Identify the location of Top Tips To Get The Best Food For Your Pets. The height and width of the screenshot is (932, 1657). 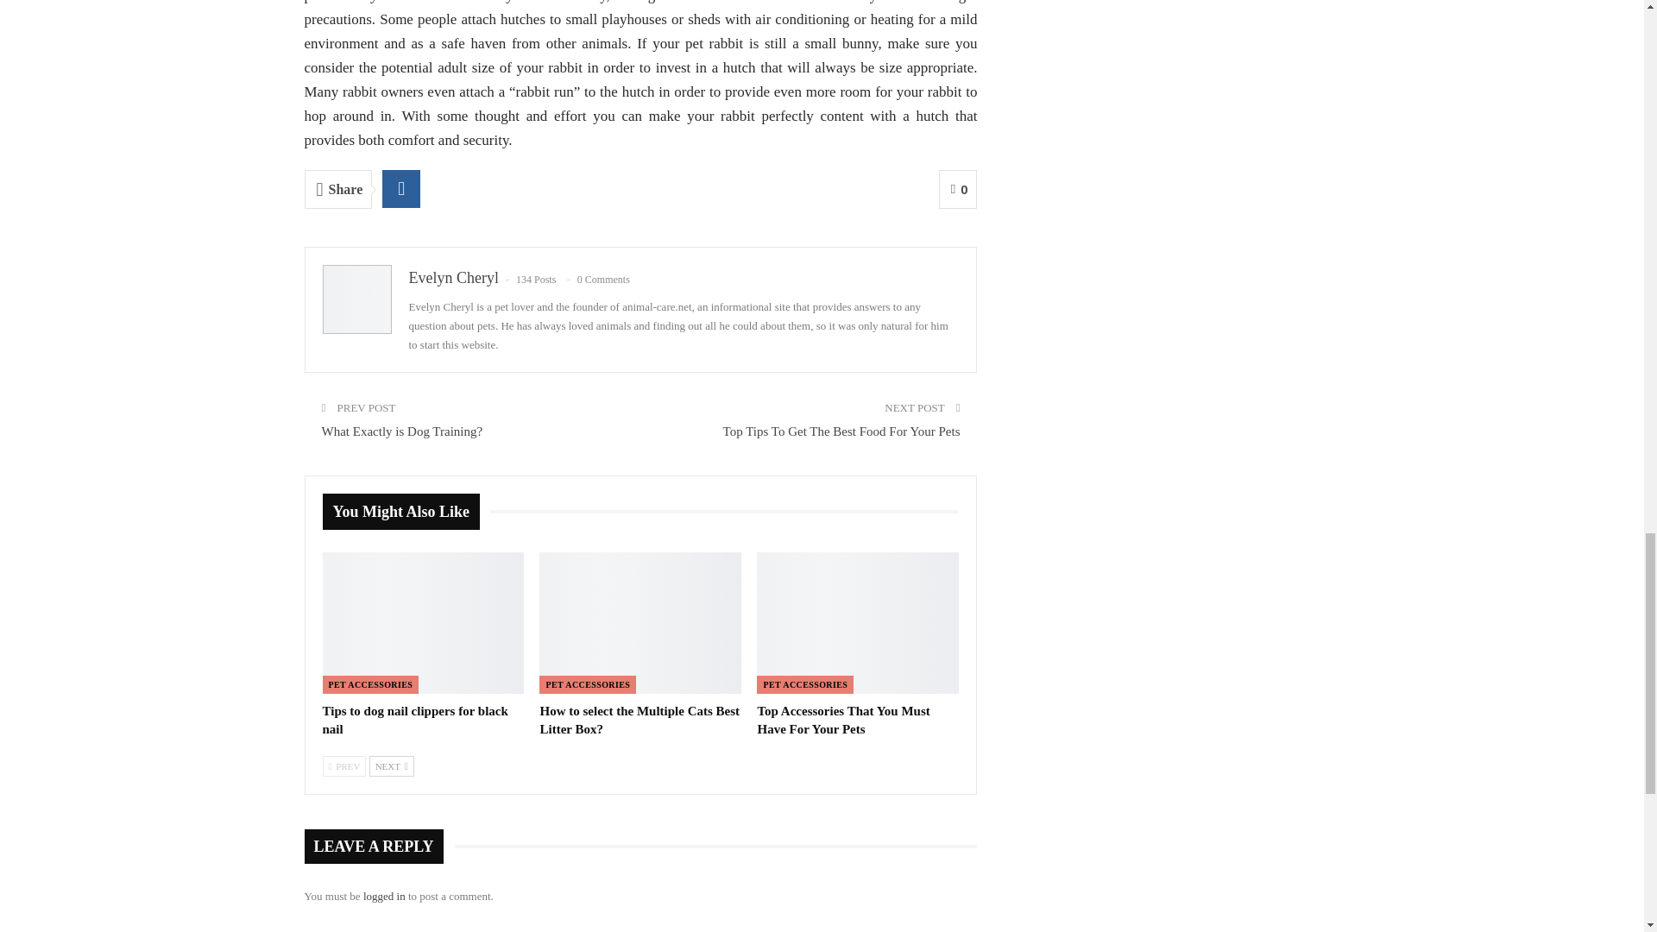
(841, 431).